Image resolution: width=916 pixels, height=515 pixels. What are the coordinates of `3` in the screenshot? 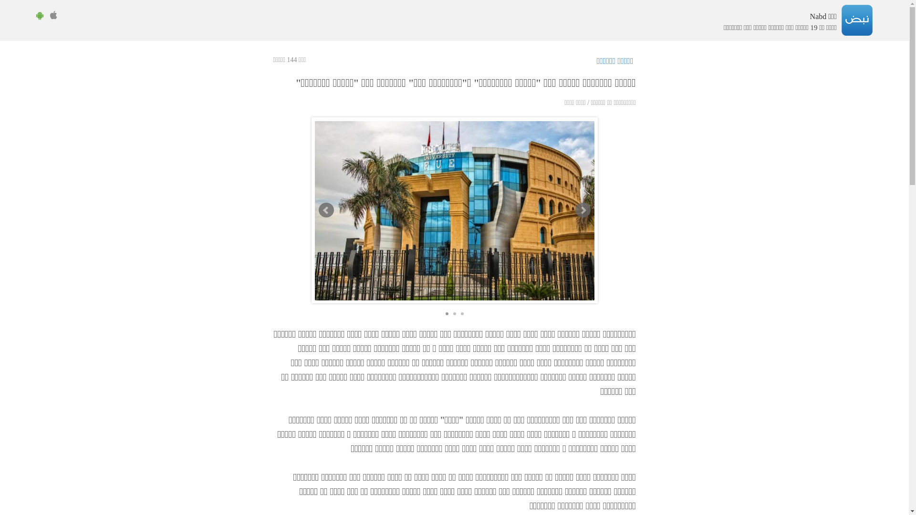 It's located at (462, 314).